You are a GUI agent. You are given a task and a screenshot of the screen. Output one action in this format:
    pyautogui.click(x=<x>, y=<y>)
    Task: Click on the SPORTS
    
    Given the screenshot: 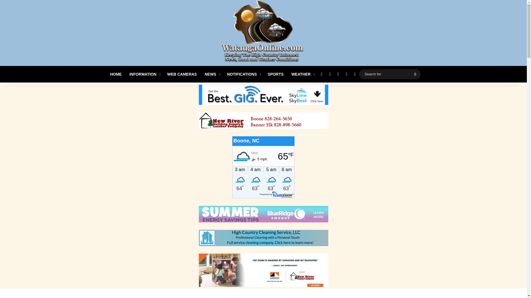 What is the action you would take?
    pyautogui.click(x=276, y=74)
    